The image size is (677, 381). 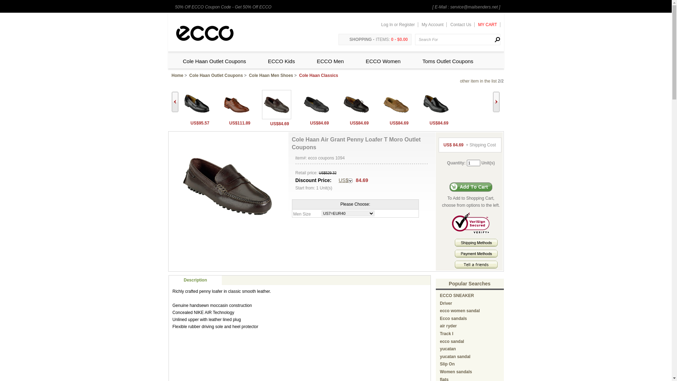 I want to click on SHOPPING - ITEMS: 0 - $0.00, so click(x=375, y=40).